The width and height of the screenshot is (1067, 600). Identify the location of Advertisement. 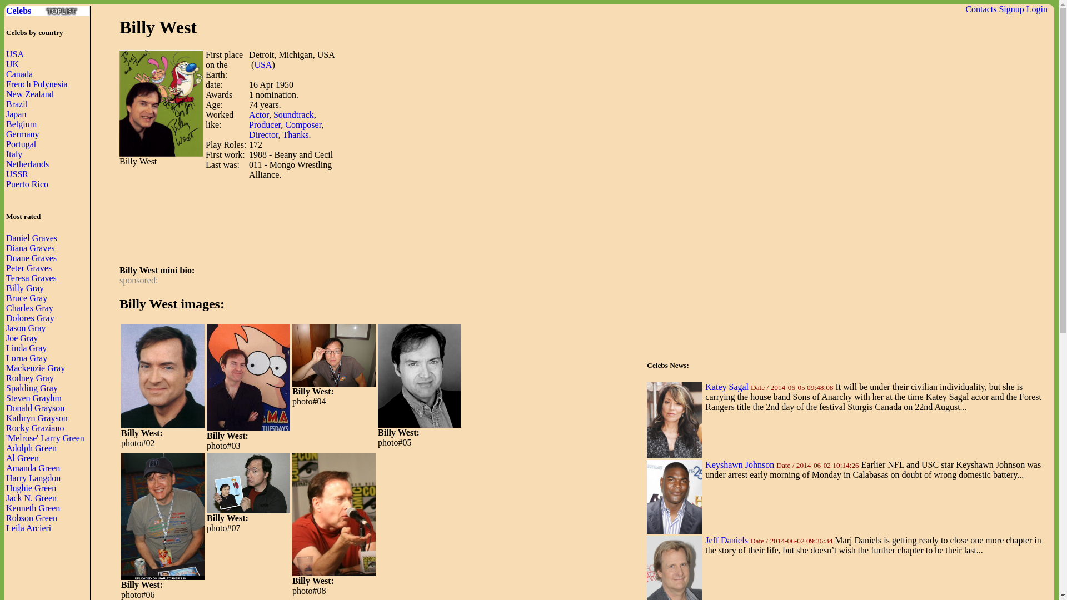
(524, 128).